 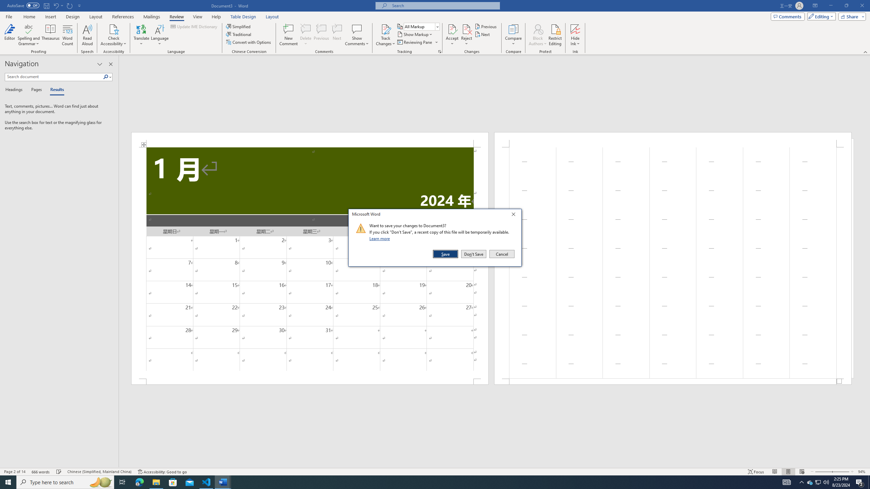 What do you see at coordinates (494, 465) in the screenshot?
I see `Class: NetUIScrollBar` at bounding box center [494, 465].